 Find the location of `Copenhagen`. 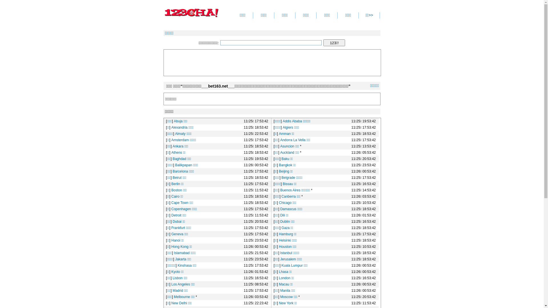

Copenhagen is located at coordinates (181, 209).